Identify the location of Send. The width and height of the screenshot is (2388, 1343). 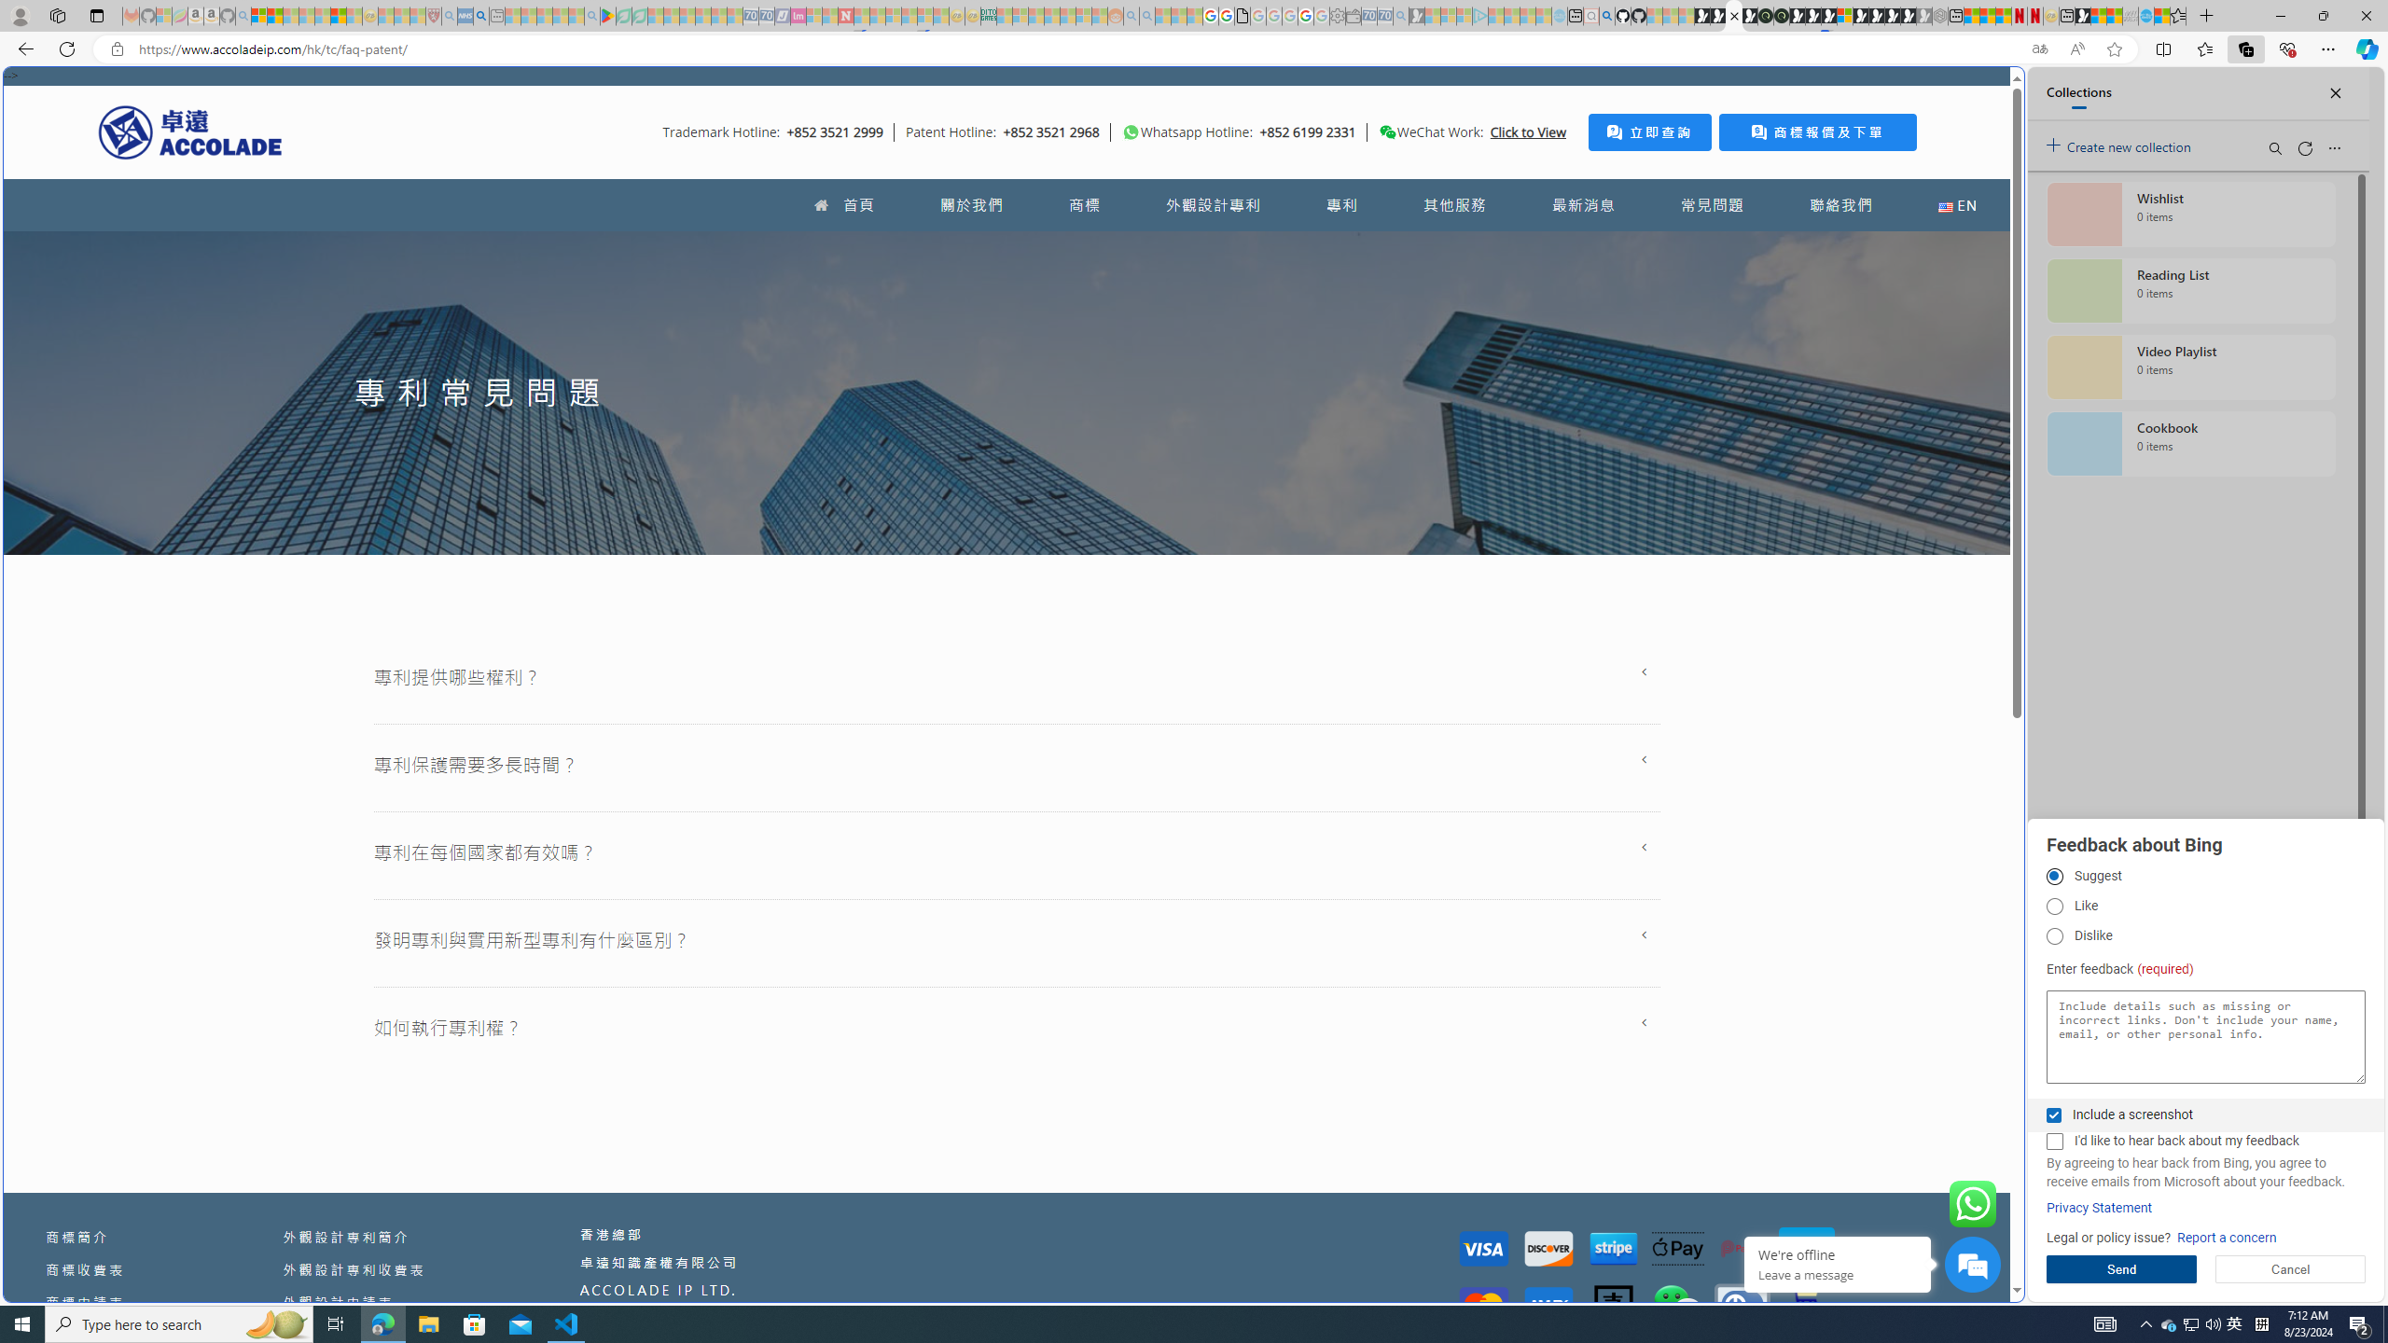
(2121, 1269).